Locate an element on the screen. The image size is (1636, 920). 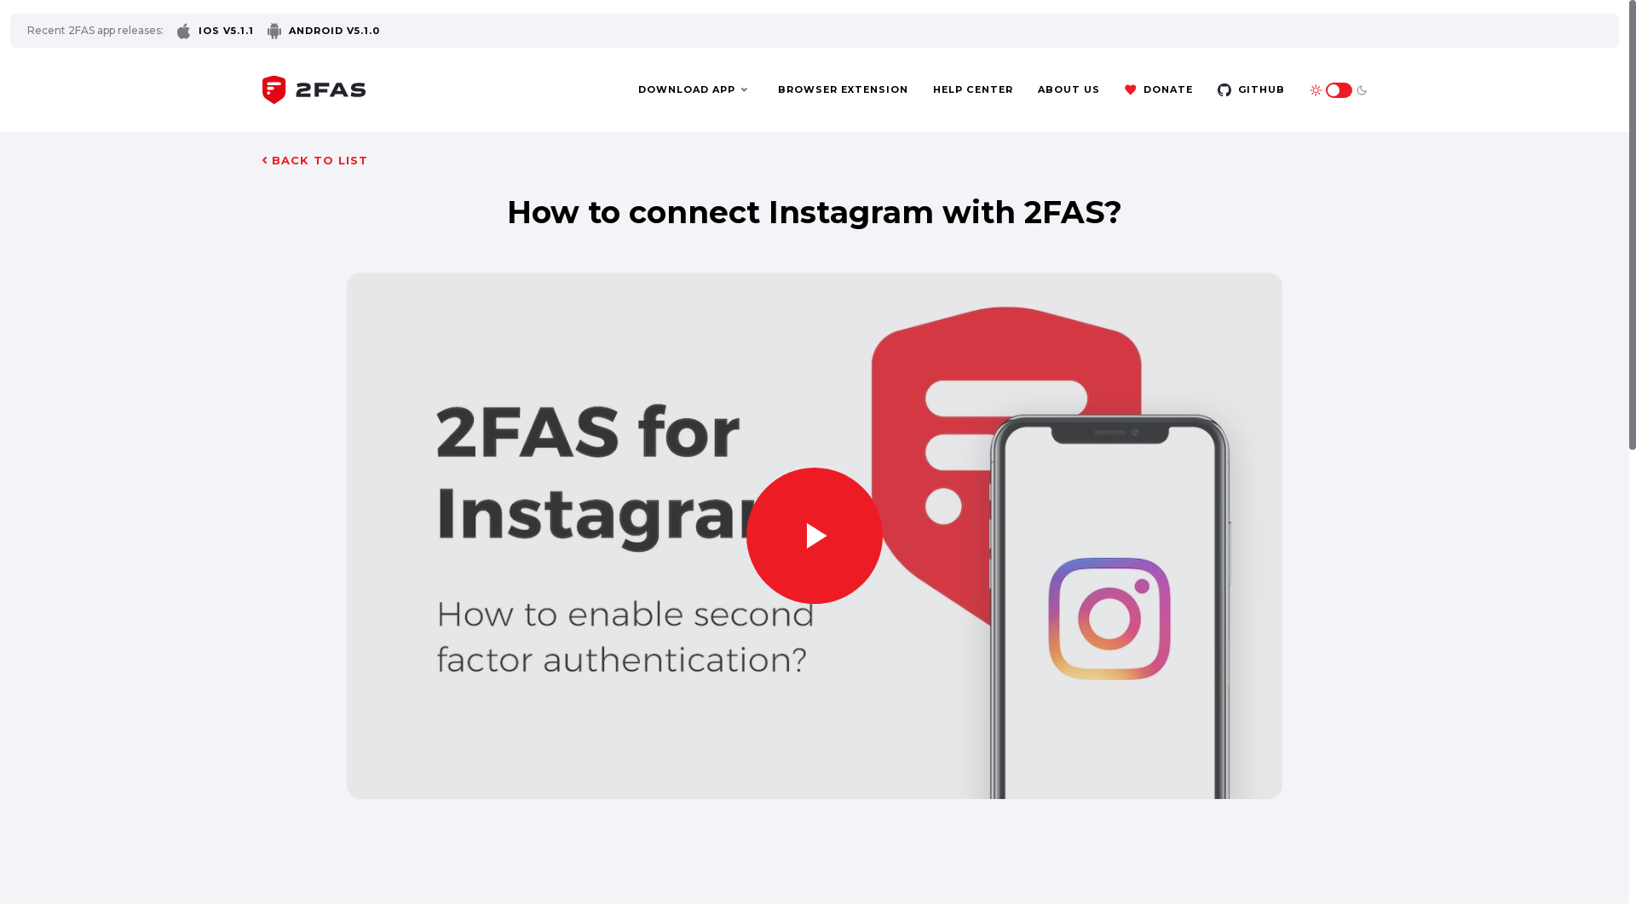
ABOUT US is located at coordinates (1069, 90).